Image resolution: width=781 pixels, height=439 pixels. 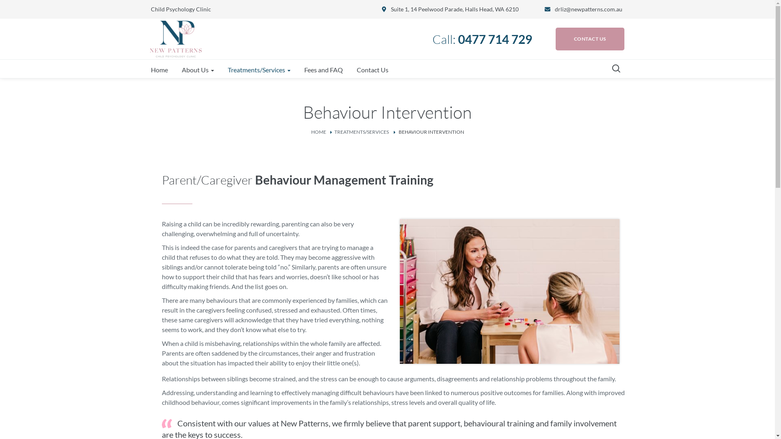 What do you see at coordinates (590, 39) in the screenshot?
I see `CONTACT US` at bounding box center [590, 39].